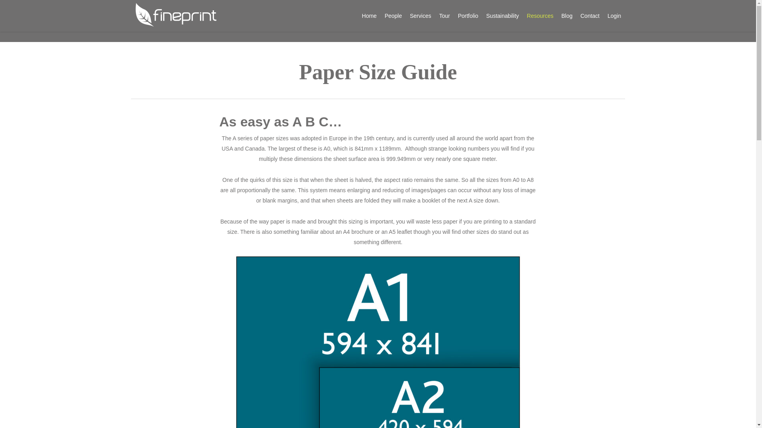 The width and height of the screenshot is (762, 428). What do you see at coordinates (444, 16) in the screenshot?
I see `Tour` at bounding box center [444, 16].